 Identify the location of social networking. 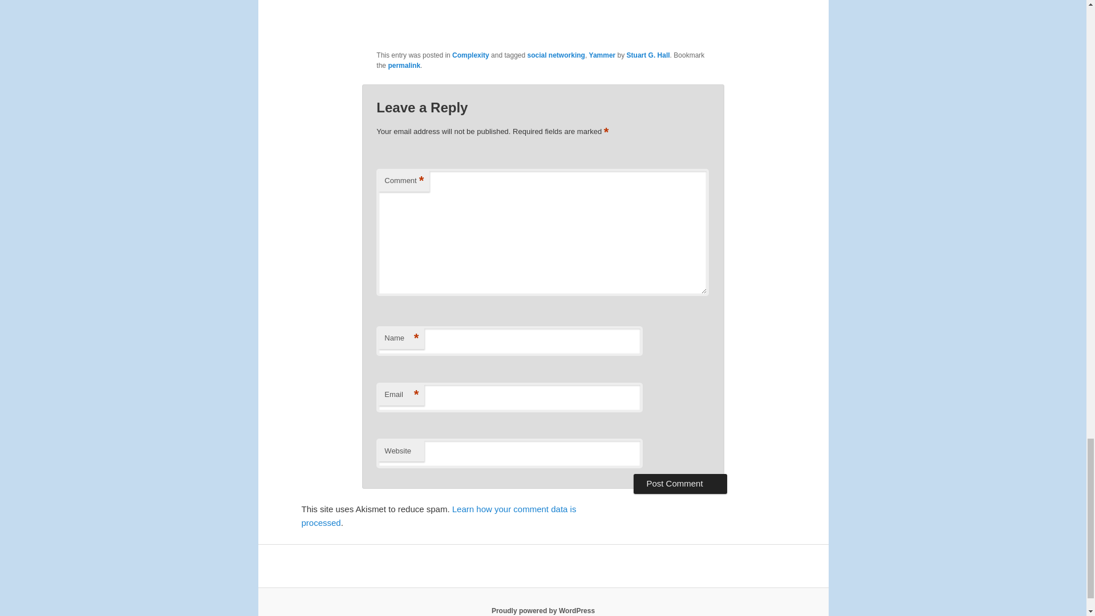
(556, 55).